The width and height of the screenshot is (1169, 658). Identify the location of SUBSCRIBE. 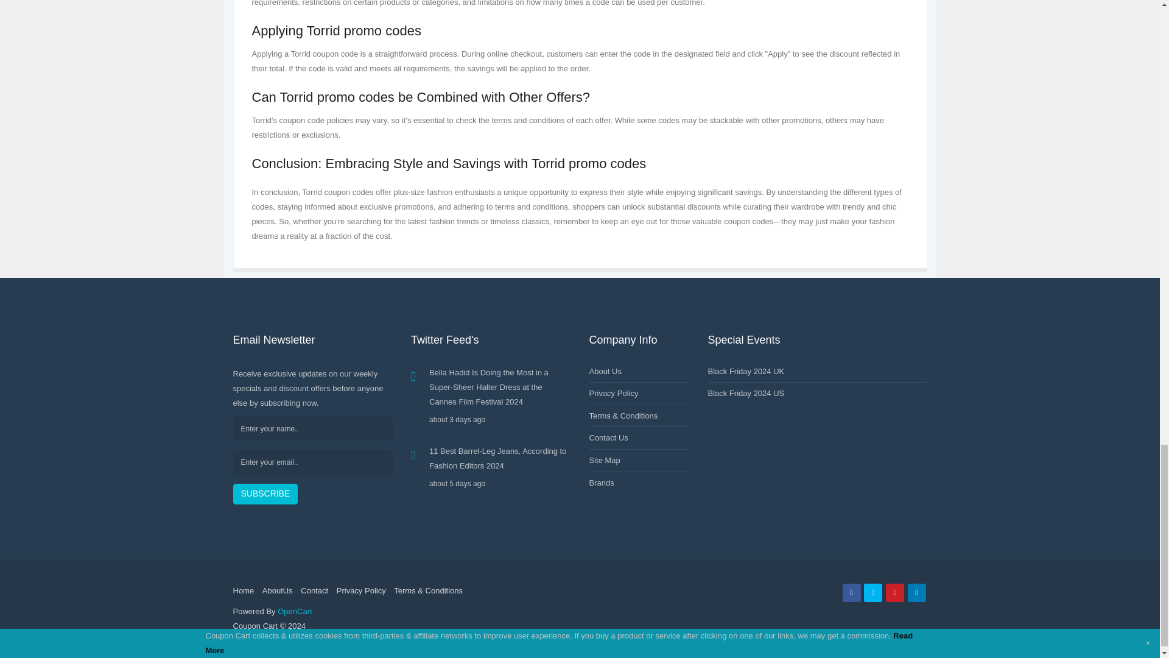
(265, 493).